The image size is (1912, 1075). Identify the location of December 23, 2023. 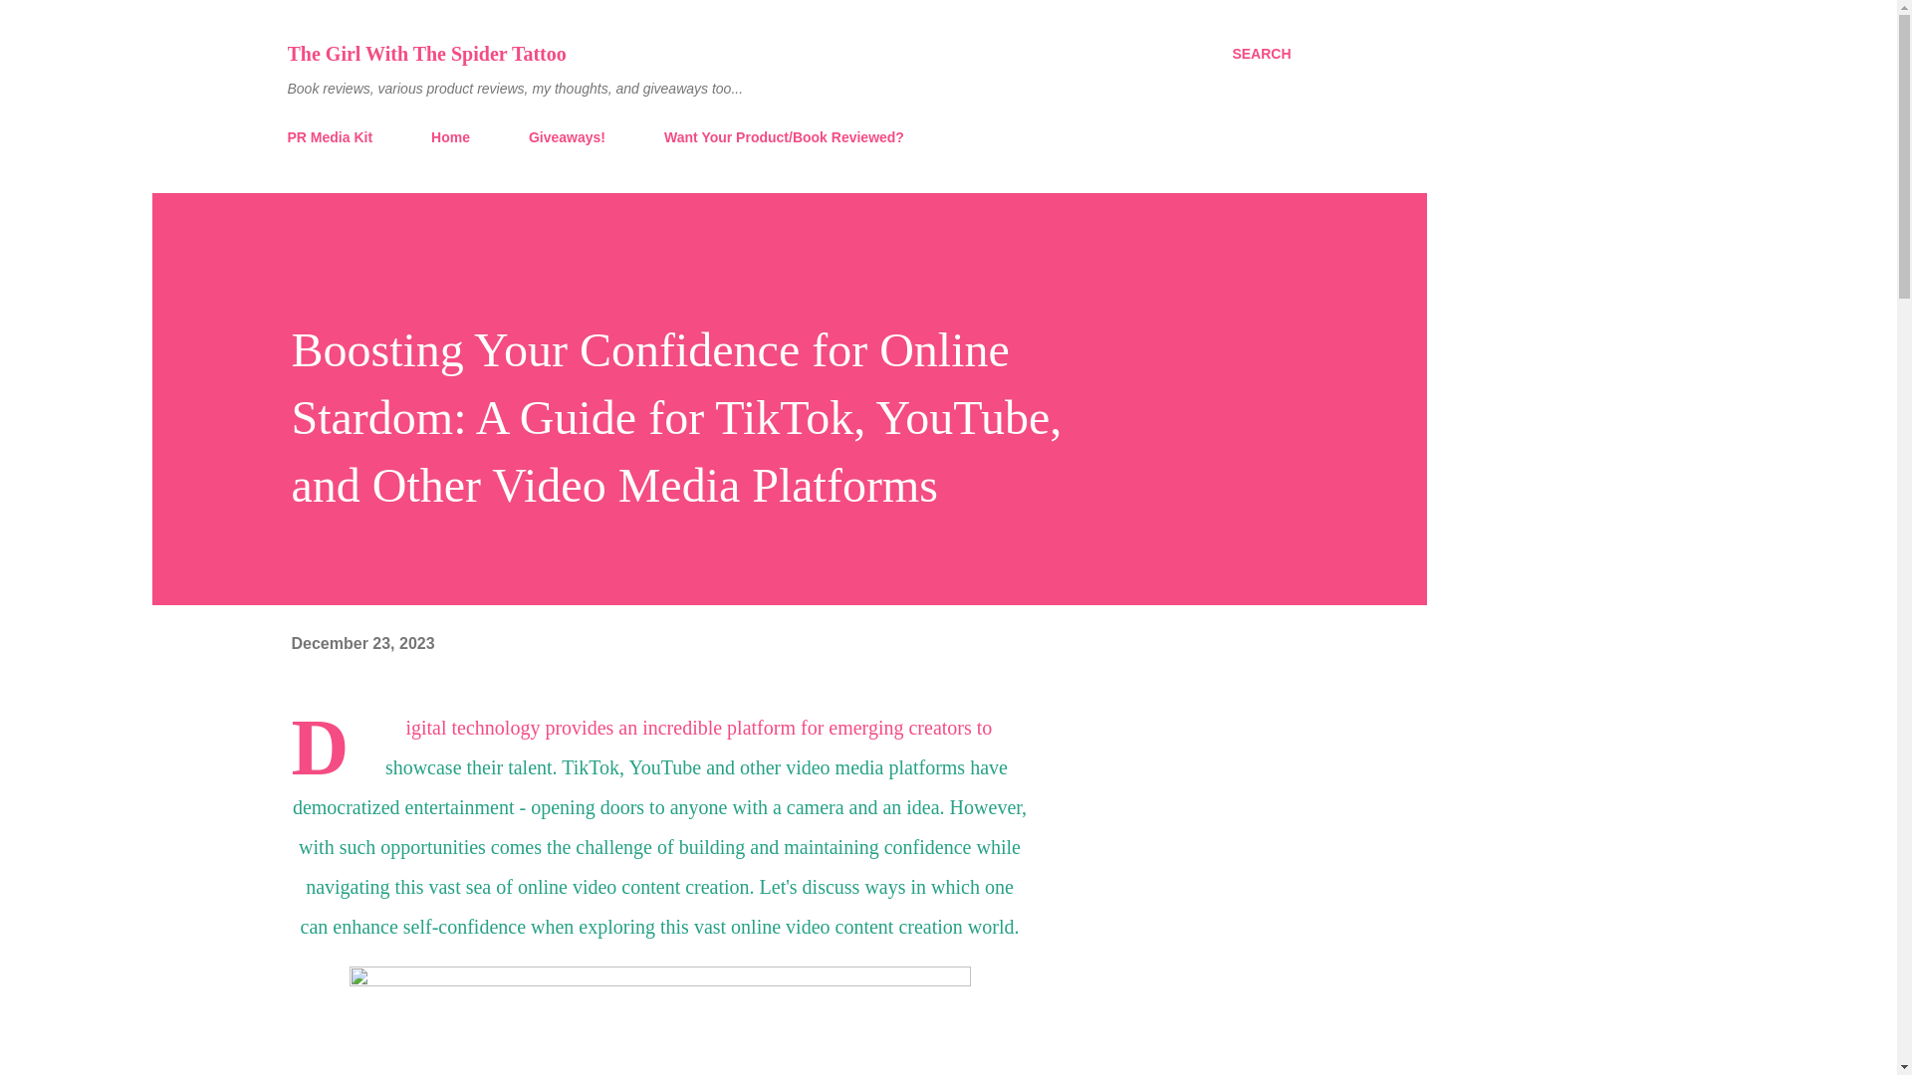
(361, 643).